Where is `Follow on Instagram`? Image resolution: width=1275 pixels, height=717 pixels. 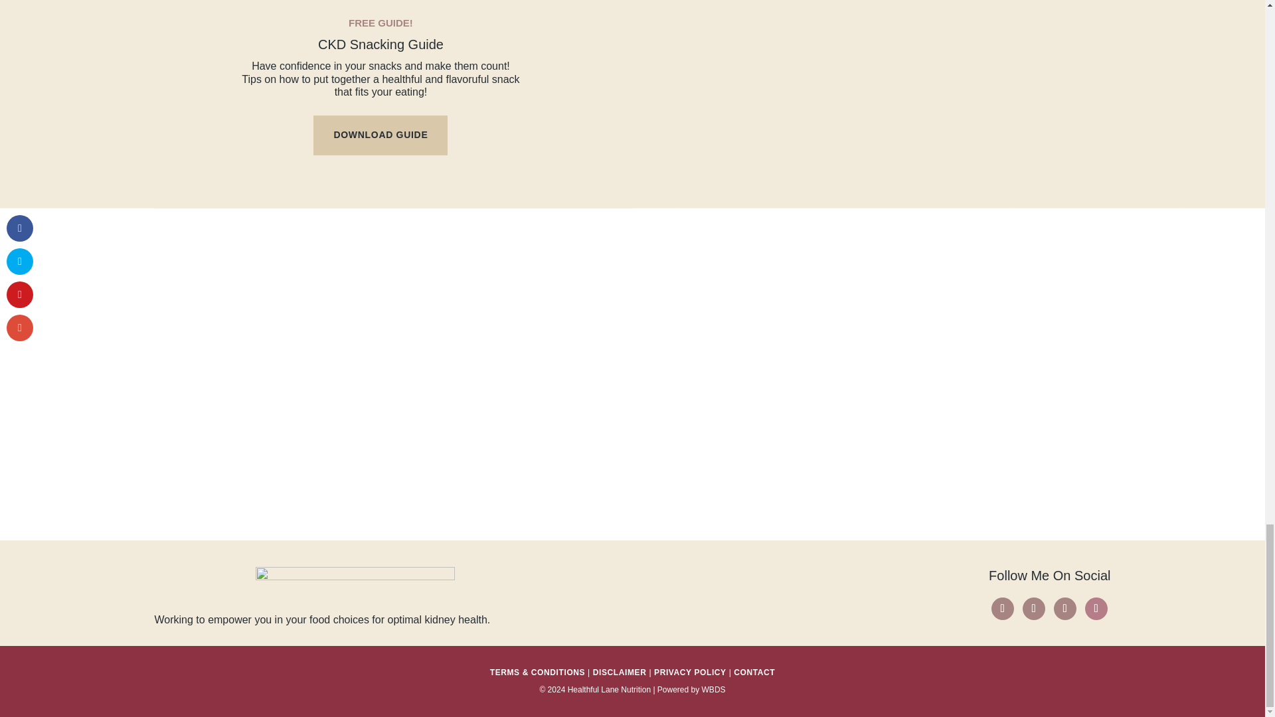 Follow on Instagram is located at coordinates (1001, 608).